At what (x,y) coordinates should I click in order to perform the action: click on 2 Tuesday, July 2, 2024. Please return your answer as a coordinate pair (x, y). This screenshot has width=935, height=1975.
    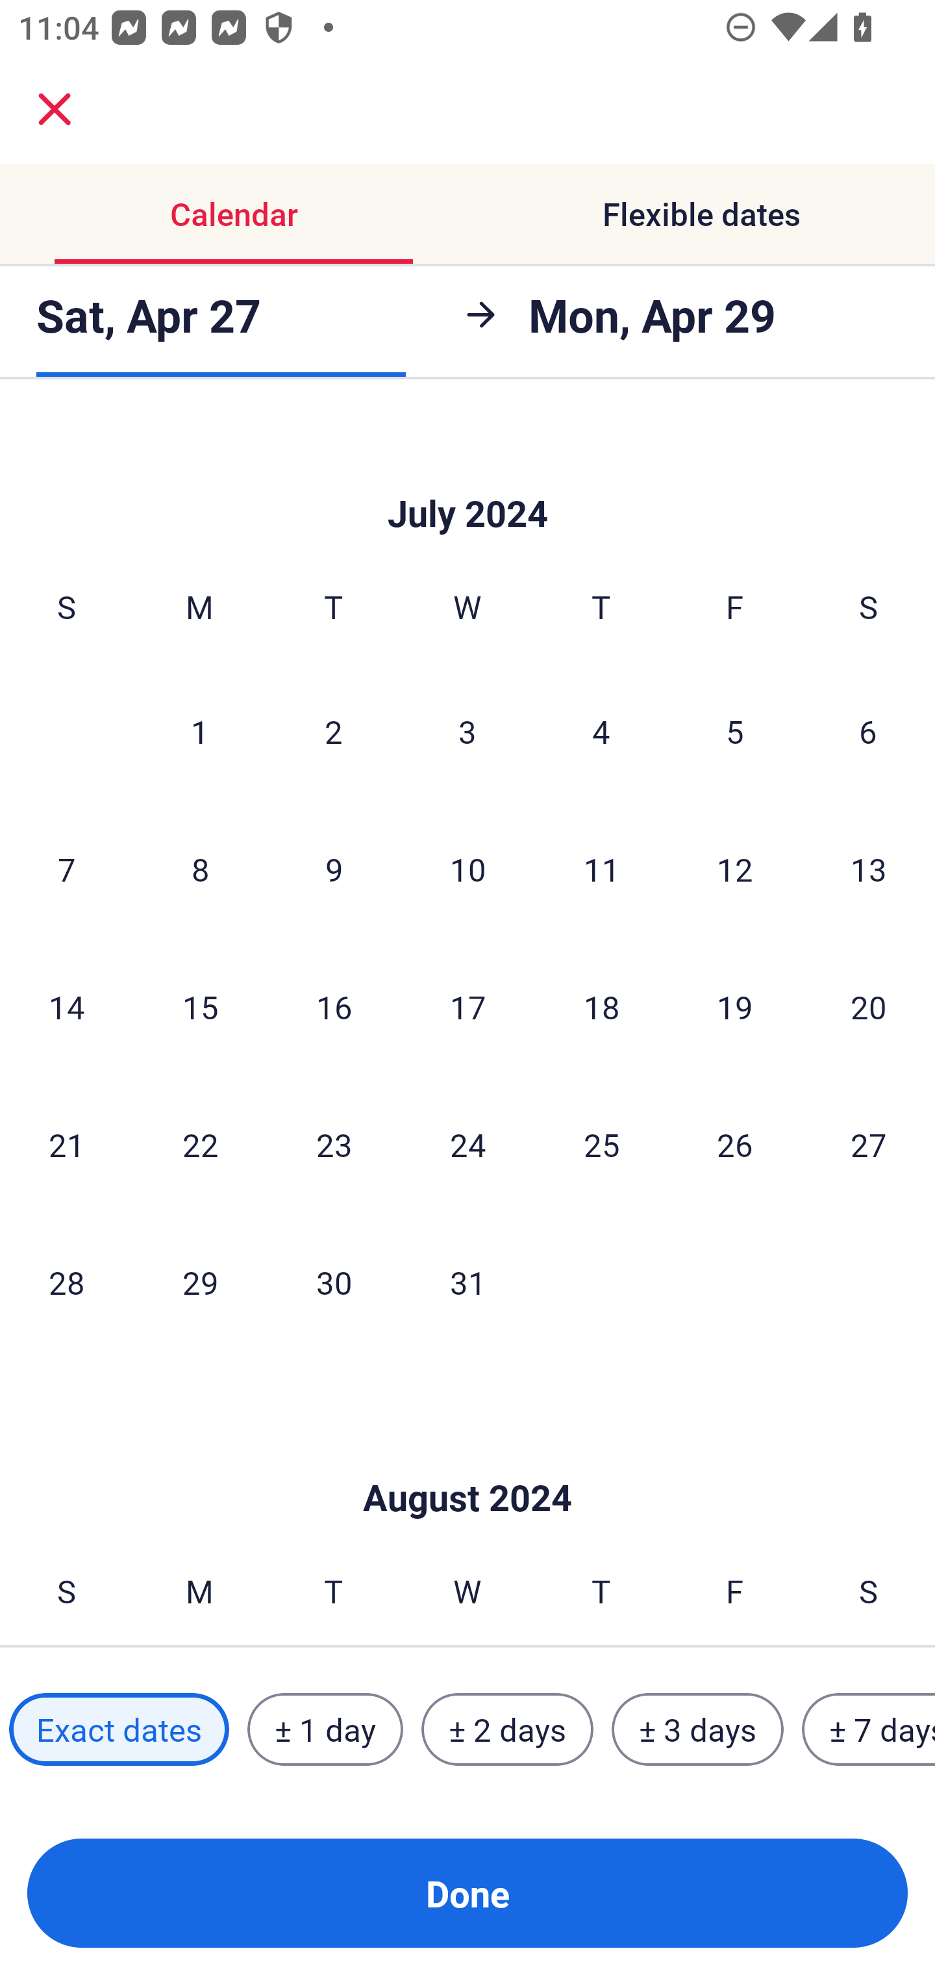
    Looking at the image, I should click on (333, 732).